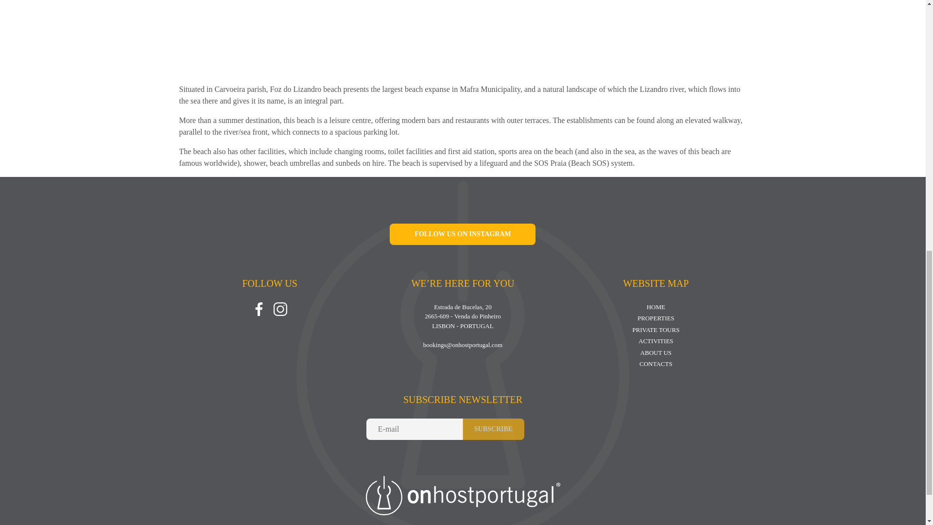 The width and height of the screenshot is (933, 525). I want to click on PRIVATE TOURS, so click(656, 330).